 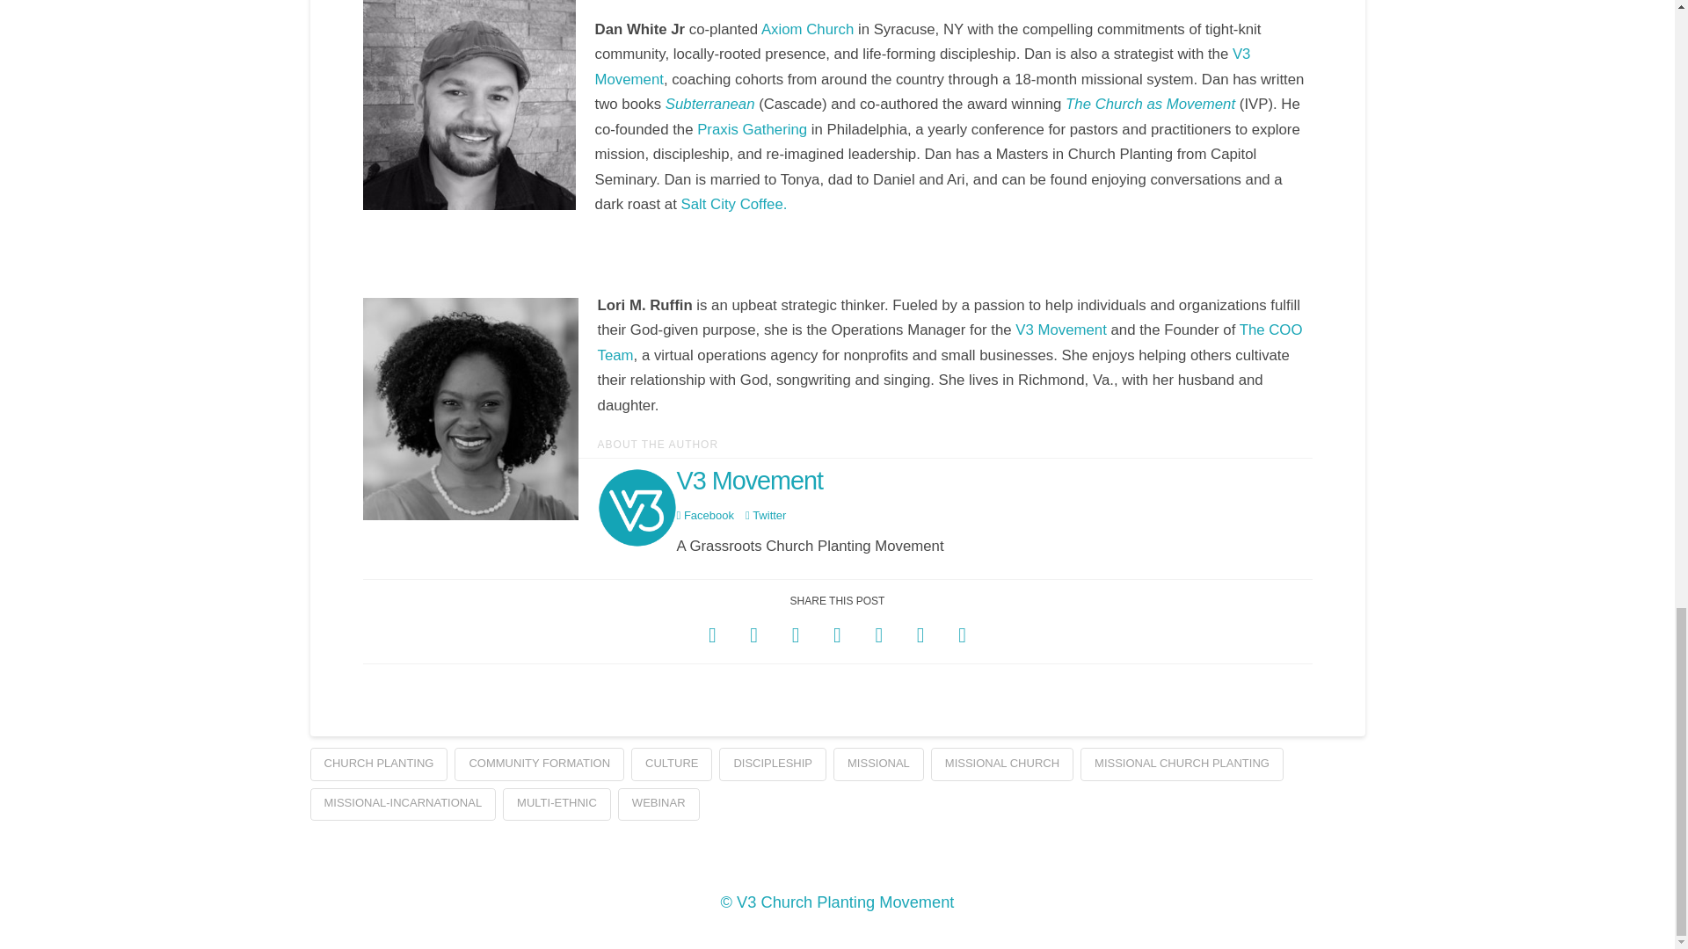 I want to click on V3 Movement, so click(x=923, y=67).